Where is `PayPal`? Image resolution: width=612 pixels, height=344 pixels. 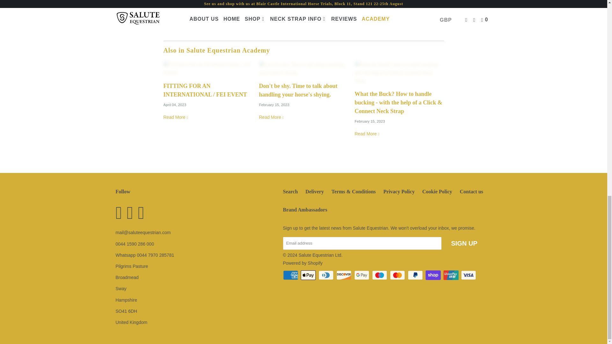 PayPal is located at coordinates (416, 275).